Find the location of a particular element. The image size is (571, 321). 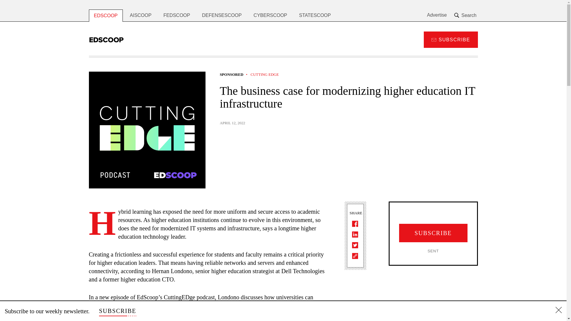

EDSCOOP is located at coordinates (105, 15).